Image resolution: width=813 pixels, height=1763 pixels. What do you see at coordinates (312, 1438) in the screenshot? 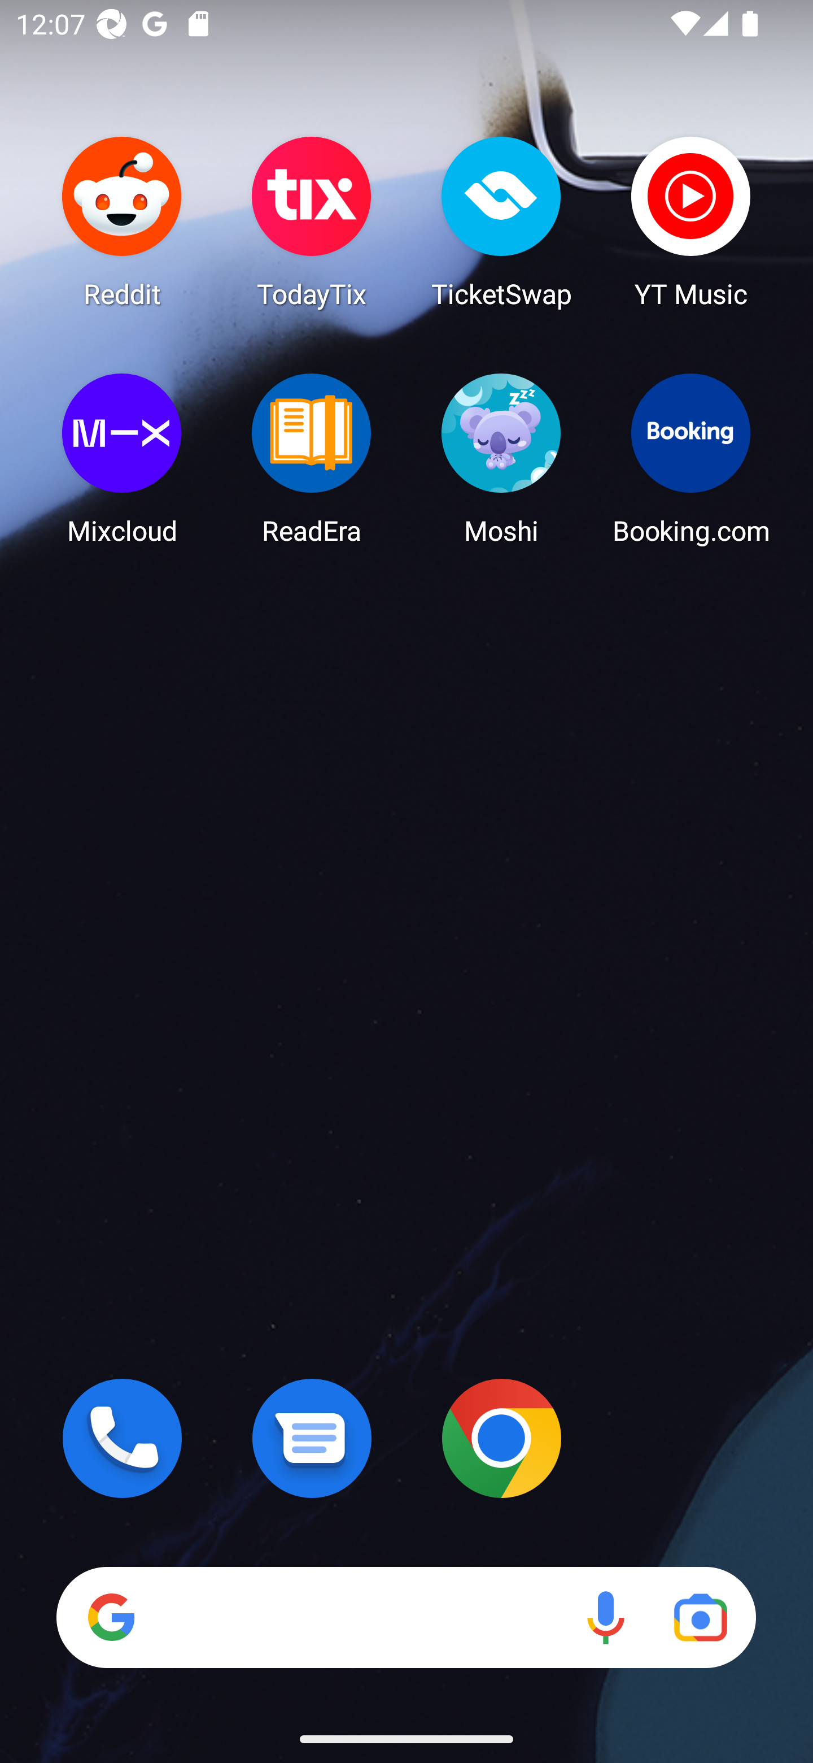
I see `Messages` at bounding box center [312, 1438].